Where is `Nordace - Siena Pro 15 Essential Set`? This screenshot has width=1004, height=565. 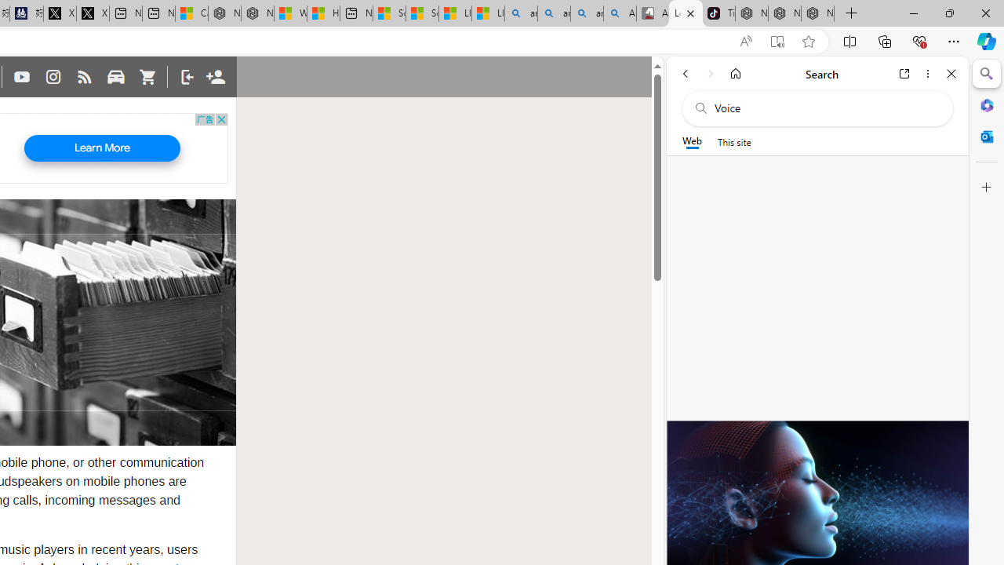
Nordace - Siena Pro 15 Essential Set is located at coordinates (817, 14).